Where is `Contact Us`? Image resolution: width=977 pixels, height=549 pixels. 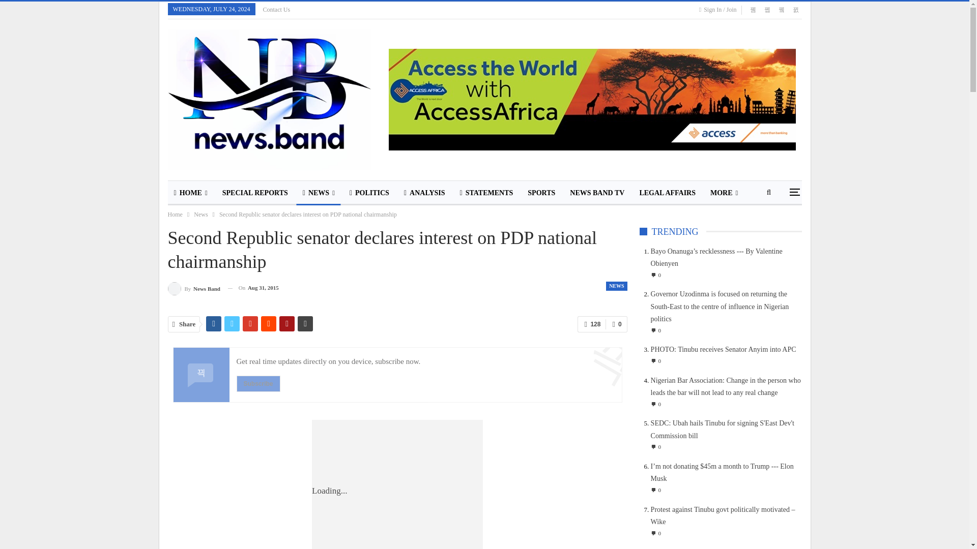 Contact Us is located at coordinates (276, 9).